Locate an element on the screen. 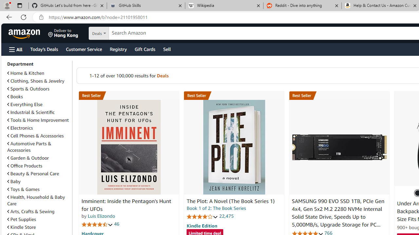  Home & Kitchen is located at coordinates (26, 73).